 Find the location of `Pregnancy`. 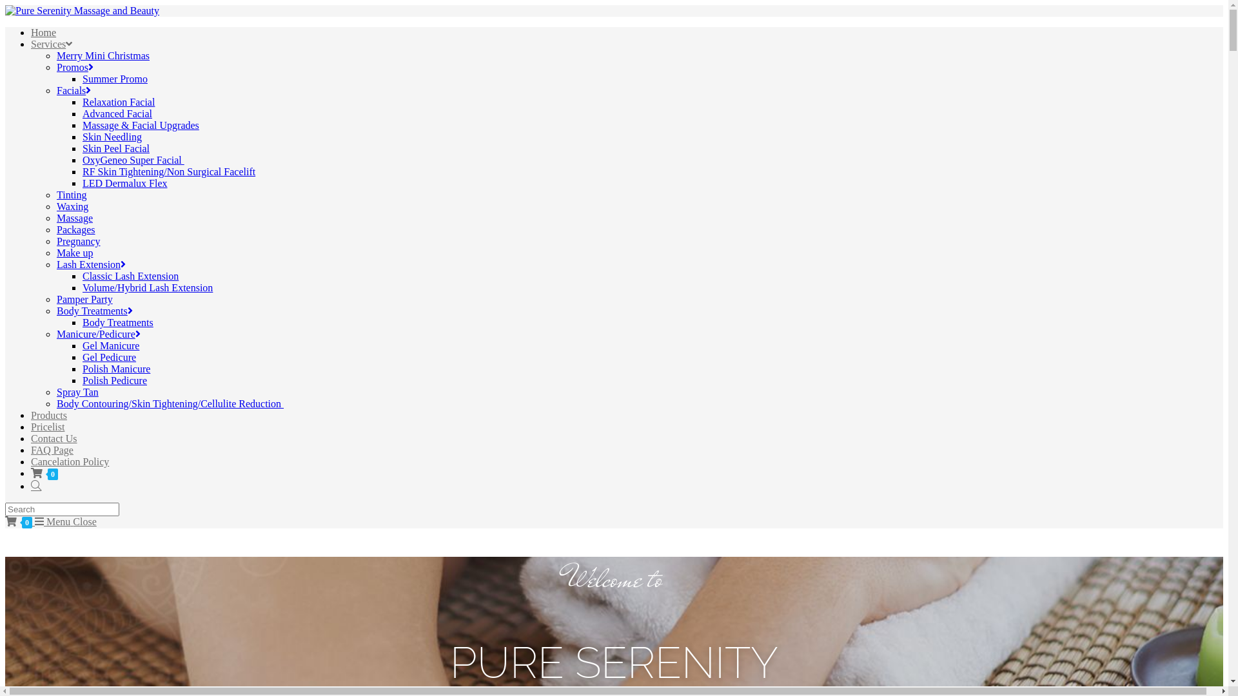

Pregnancy is located at coordinates (79, 241).